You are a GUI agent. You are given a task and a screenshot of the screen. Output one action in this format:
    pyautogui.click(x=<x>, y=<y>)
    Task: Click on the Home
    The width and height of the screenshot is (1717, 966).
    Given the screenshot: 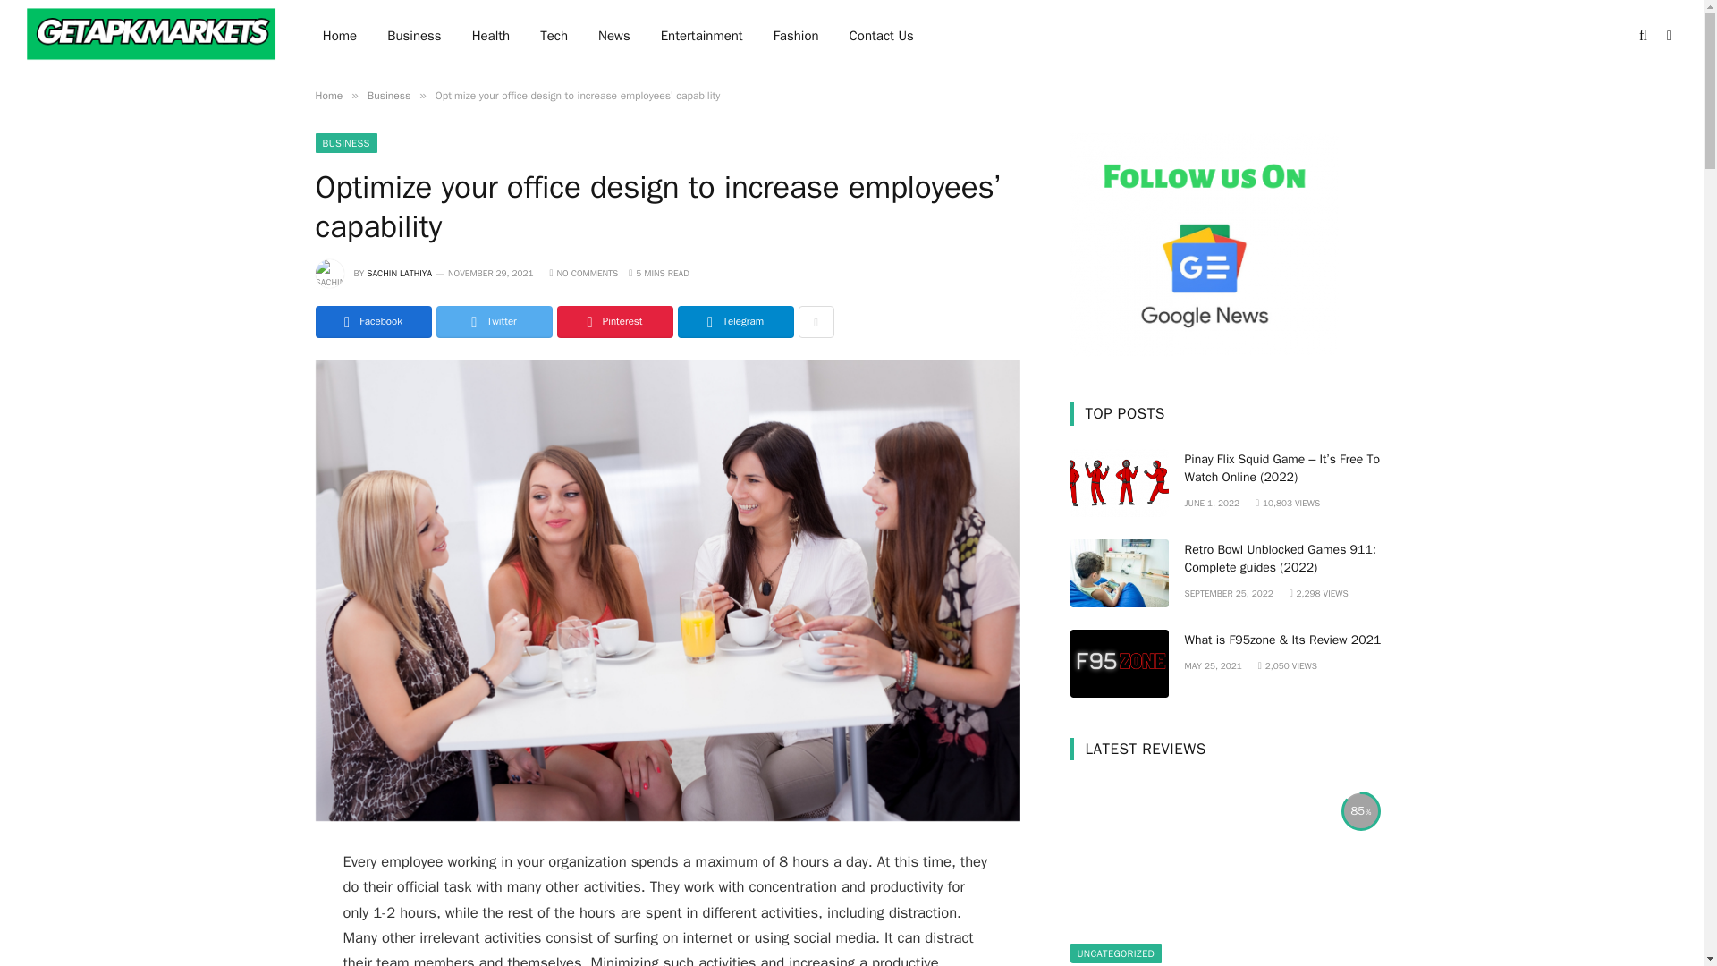 What is the action you would take?
    pyautogui.click(x=340, y=36)
    